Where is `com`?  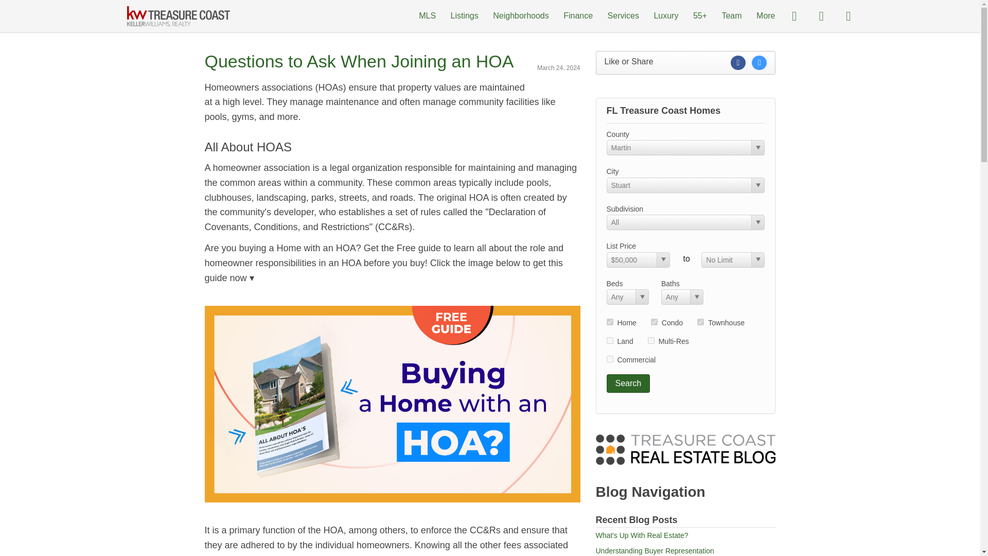
com is located at coordinates (609, 359).